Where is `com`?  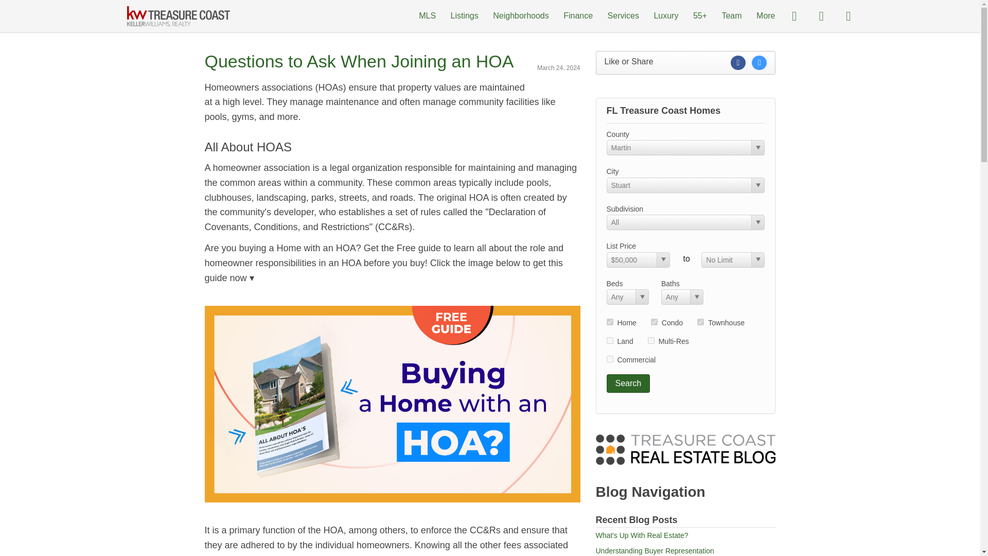
com is located at coordinates (609, 359).